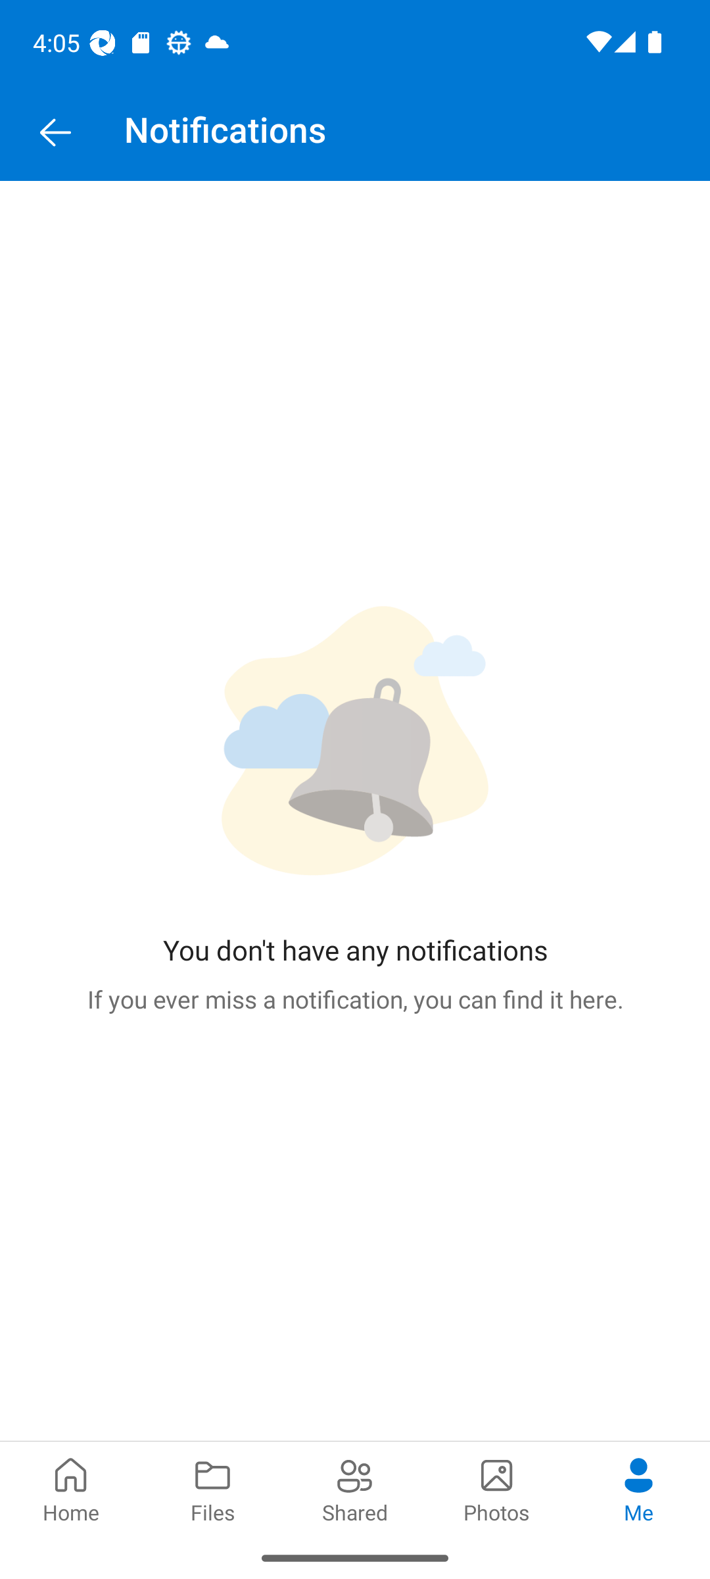 The height and width of the screenshot is (1579, 710). Describe the element at coordinates (497, 1488) in the screenshot. I see `Photos pivot Photos` at that location.